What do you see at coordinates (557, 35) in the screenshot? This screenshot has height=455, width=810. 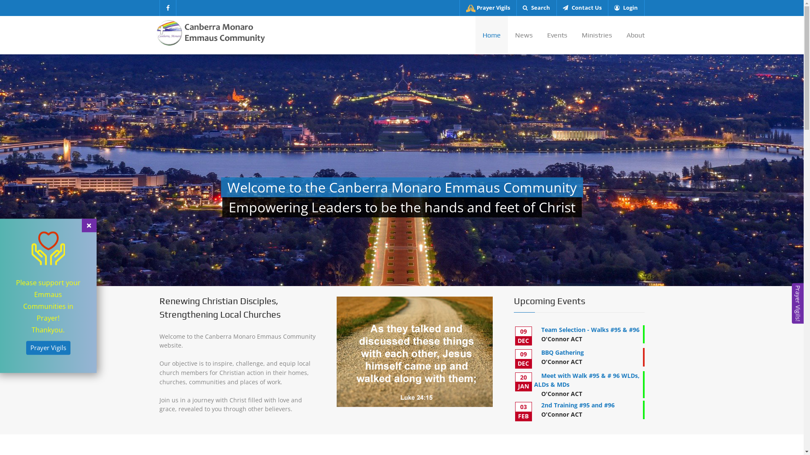 I see `Events` at bounding box center [557, 35].